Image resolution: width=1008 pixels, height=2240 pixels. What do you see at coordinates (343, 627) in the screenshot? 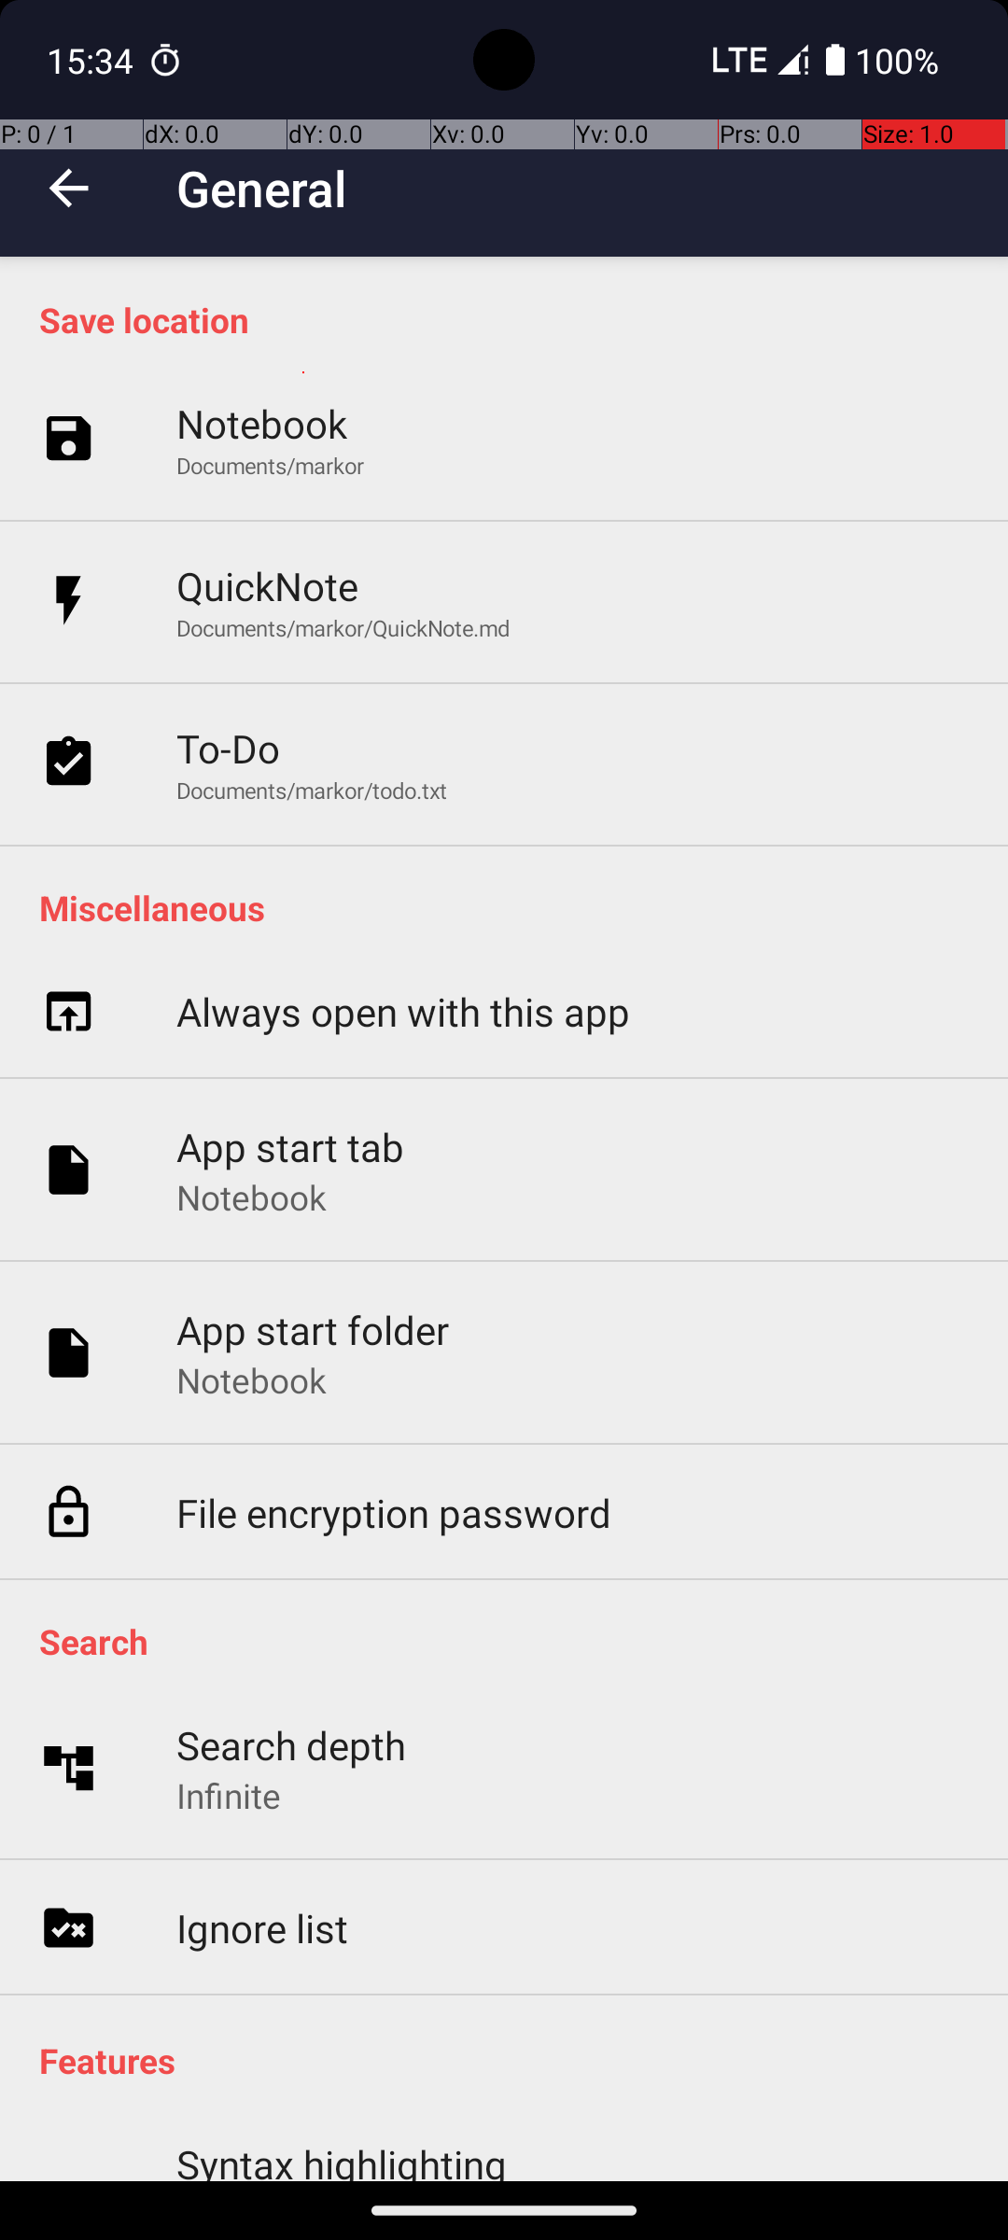
I see `Documents/markor/QuickNote.md` at bounding box center [343, 627].